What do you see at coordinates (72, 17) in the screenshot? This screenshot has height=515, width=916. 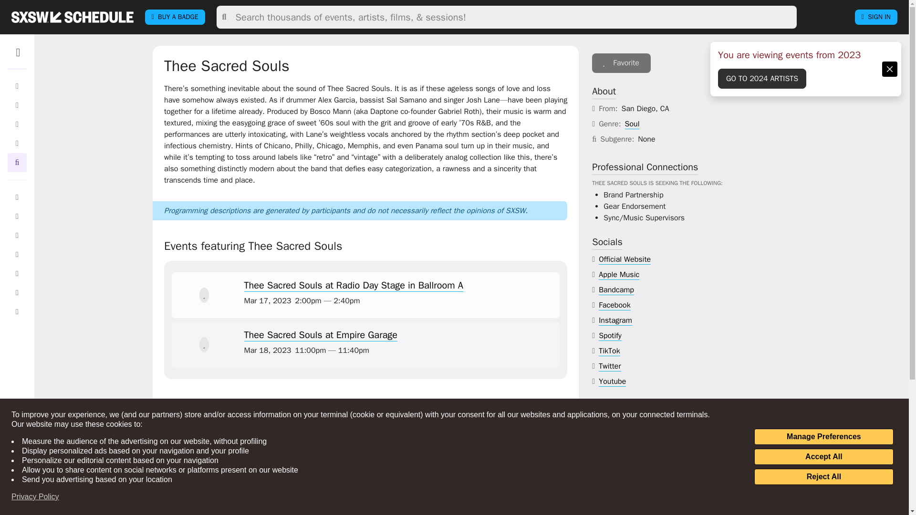 I see `sxsw SCHEDULE` at bounding box center [72, 17].